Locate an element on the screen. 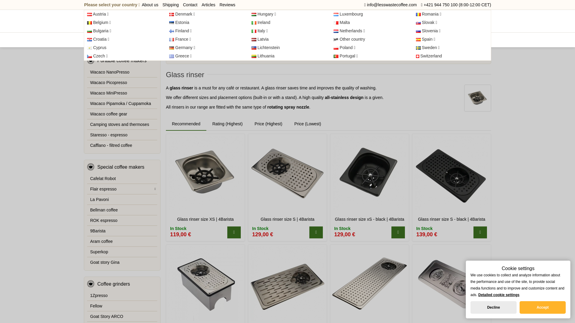  Czech is located at coordinates (90, 56).